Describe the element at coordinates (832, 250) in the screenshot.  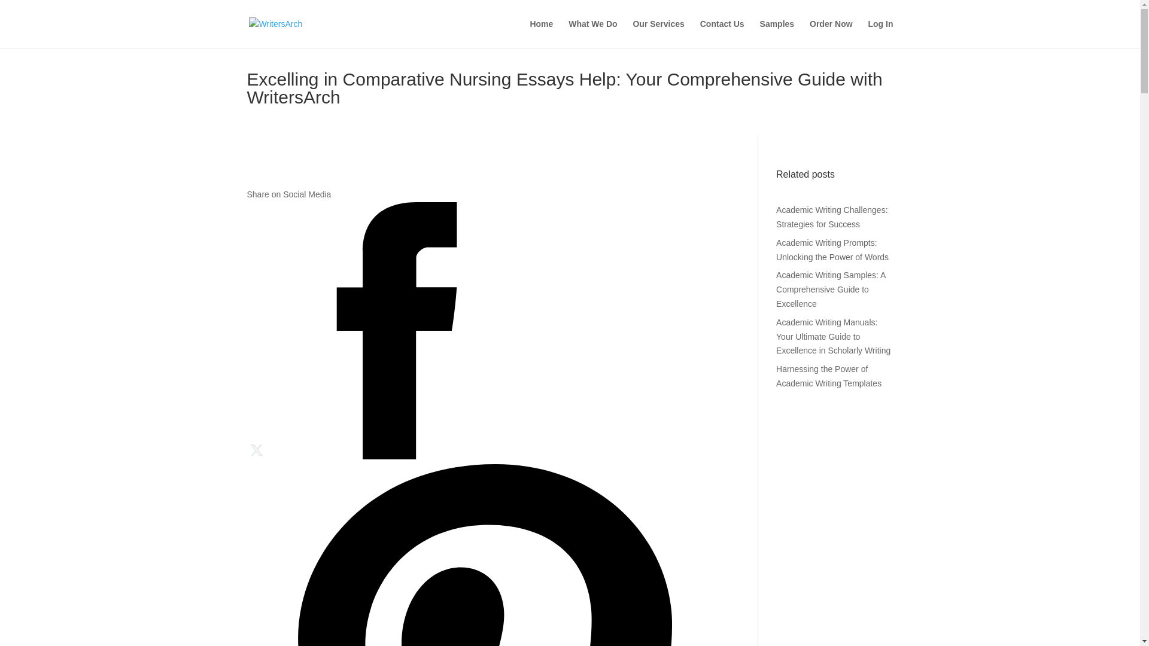
I see `Academic Writing Prompts: Unlocking the Power of Words` at that location.